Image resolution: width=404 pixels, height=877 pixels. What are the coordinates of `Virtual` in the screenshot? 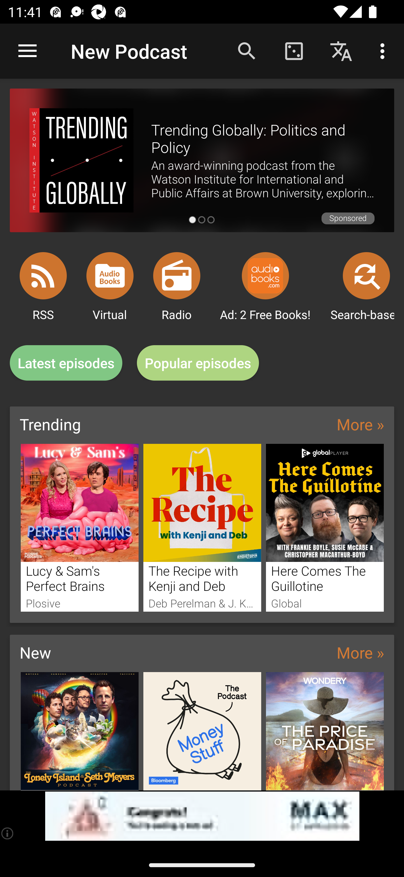 It's located at (110, 275).